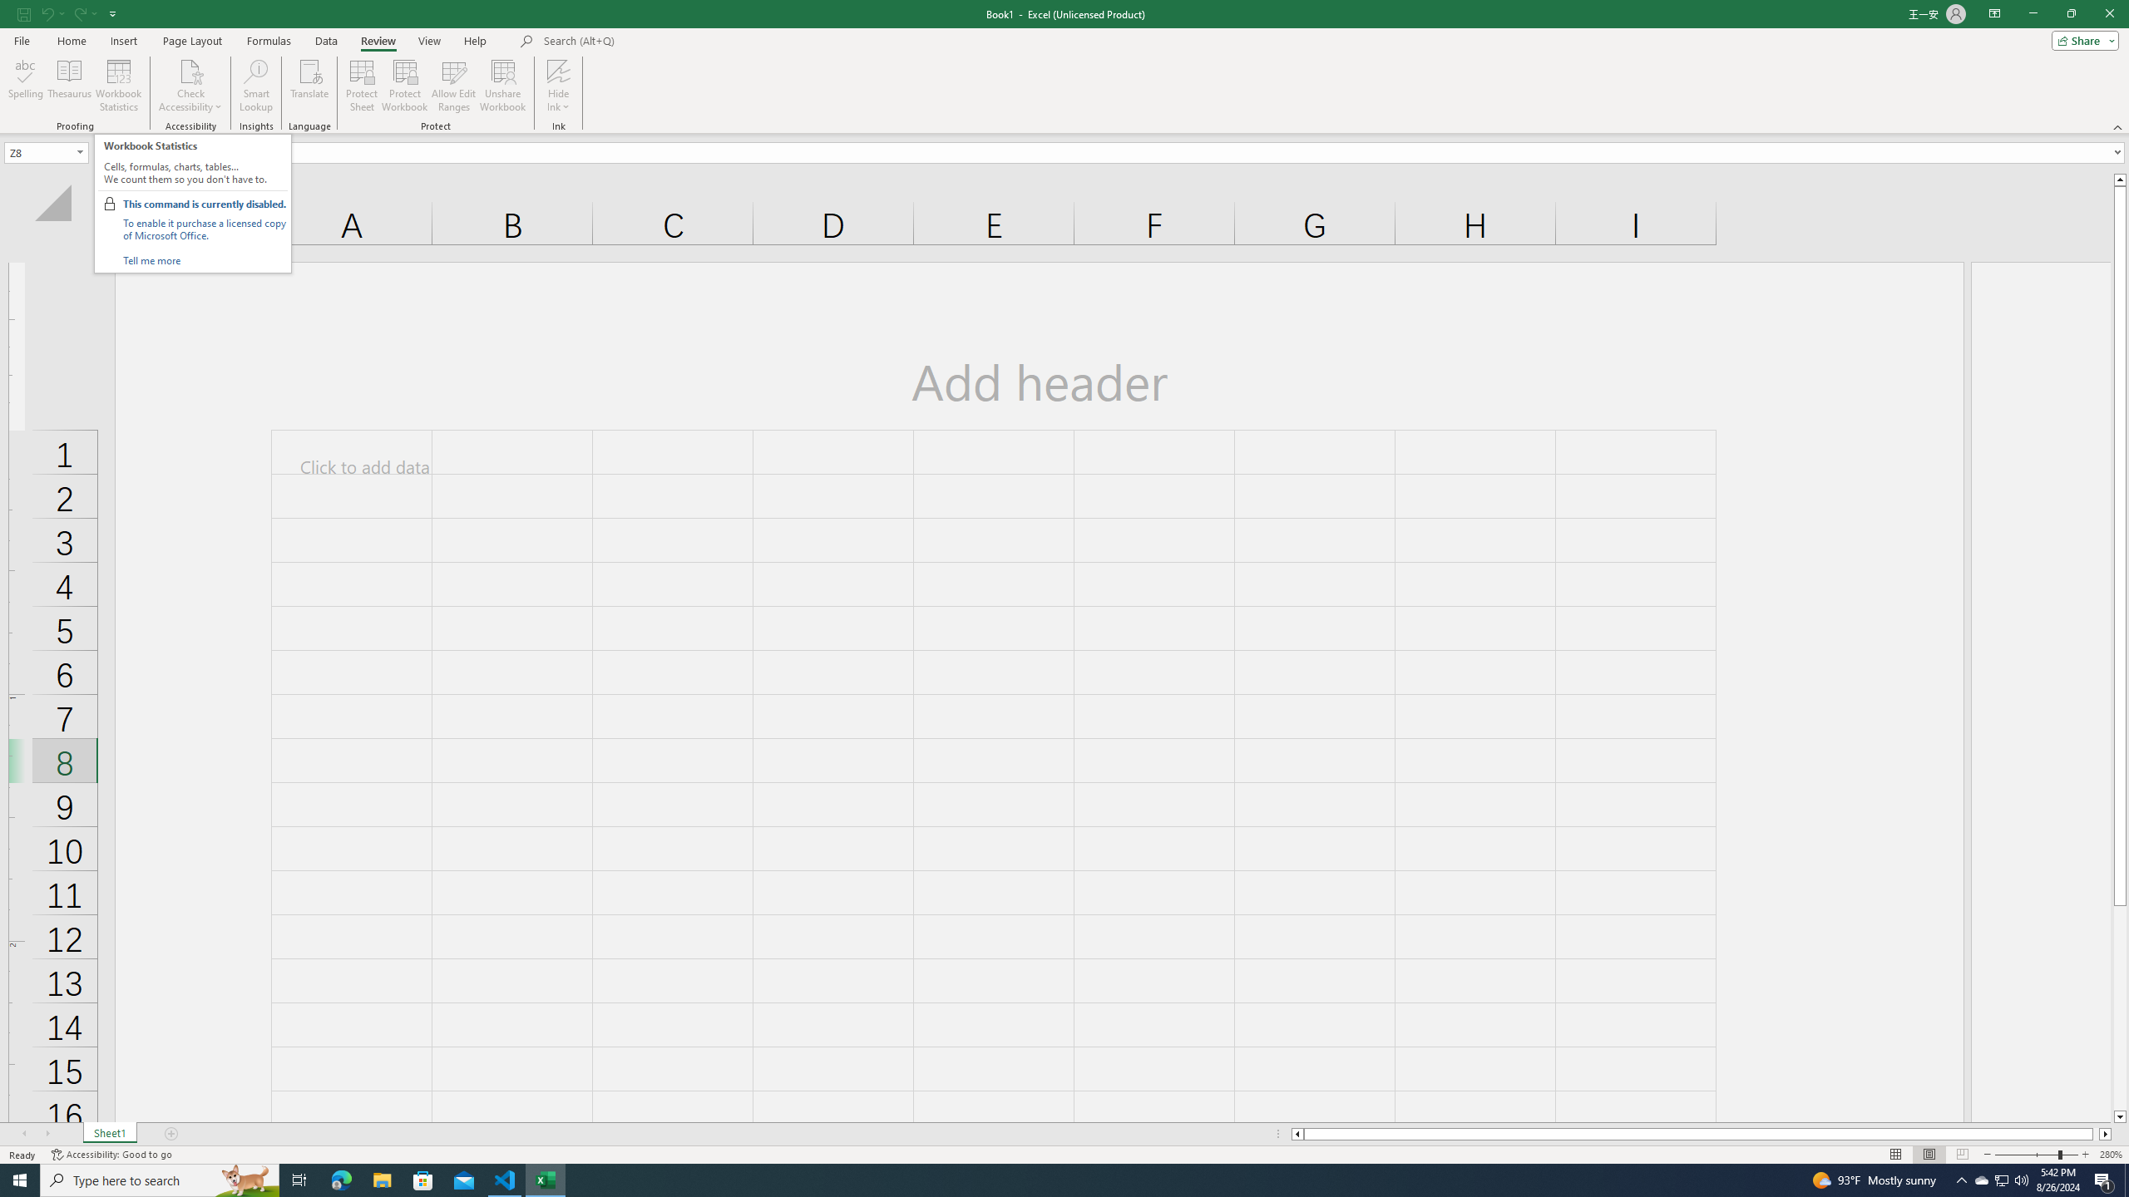 Image resolution: width=2129 pixels, height=1197 pixels. What do you see at coordinates (309, 86) in the screenshot?
I see `Translate` at bounding box center [309, 86].